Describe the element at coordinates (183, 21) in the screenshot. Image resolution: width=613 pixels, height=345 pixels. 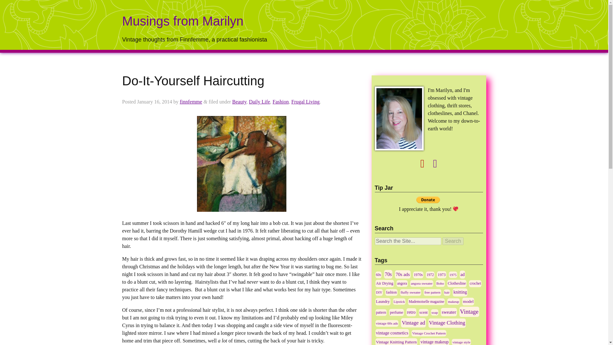
I see `Musings from Marilyn` at that location.